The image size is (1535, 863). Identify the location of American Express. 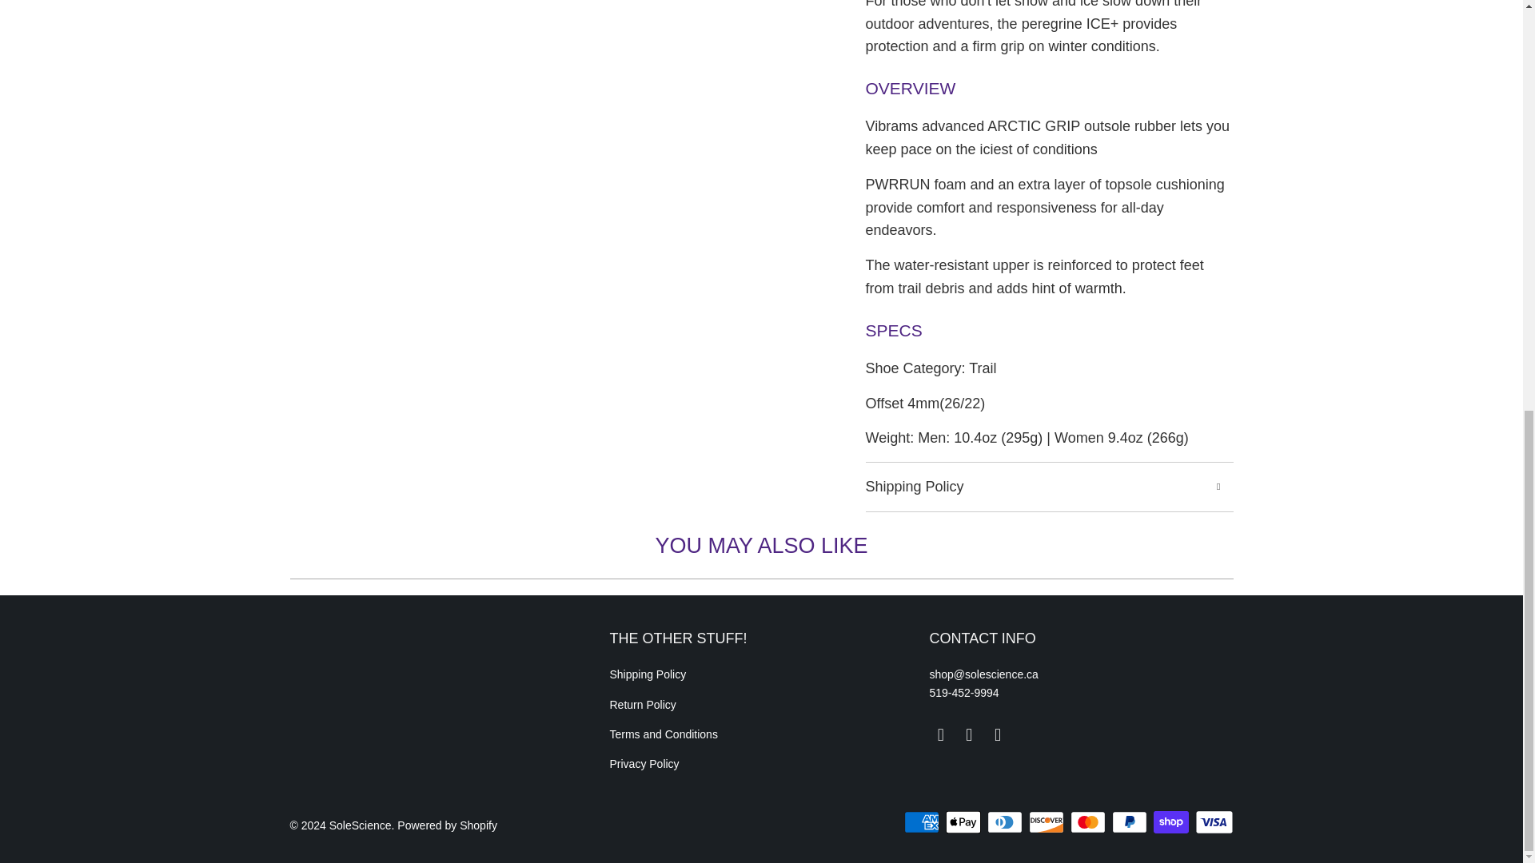
(923, 822).